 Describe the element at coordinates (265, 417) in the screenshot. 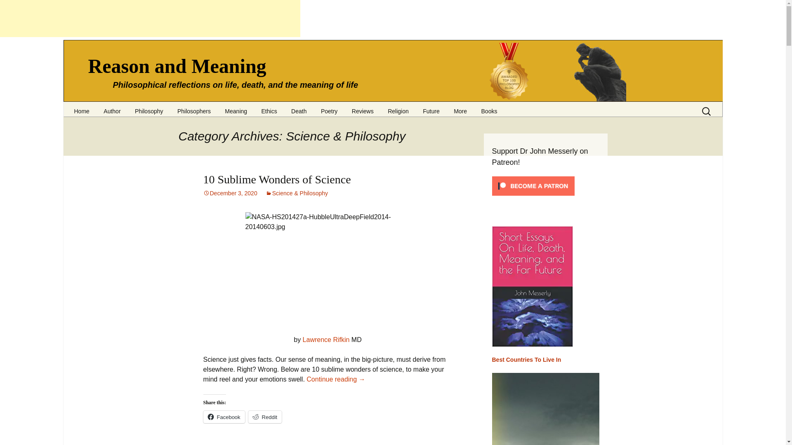

I see `Click to share on Reddit` at that location.